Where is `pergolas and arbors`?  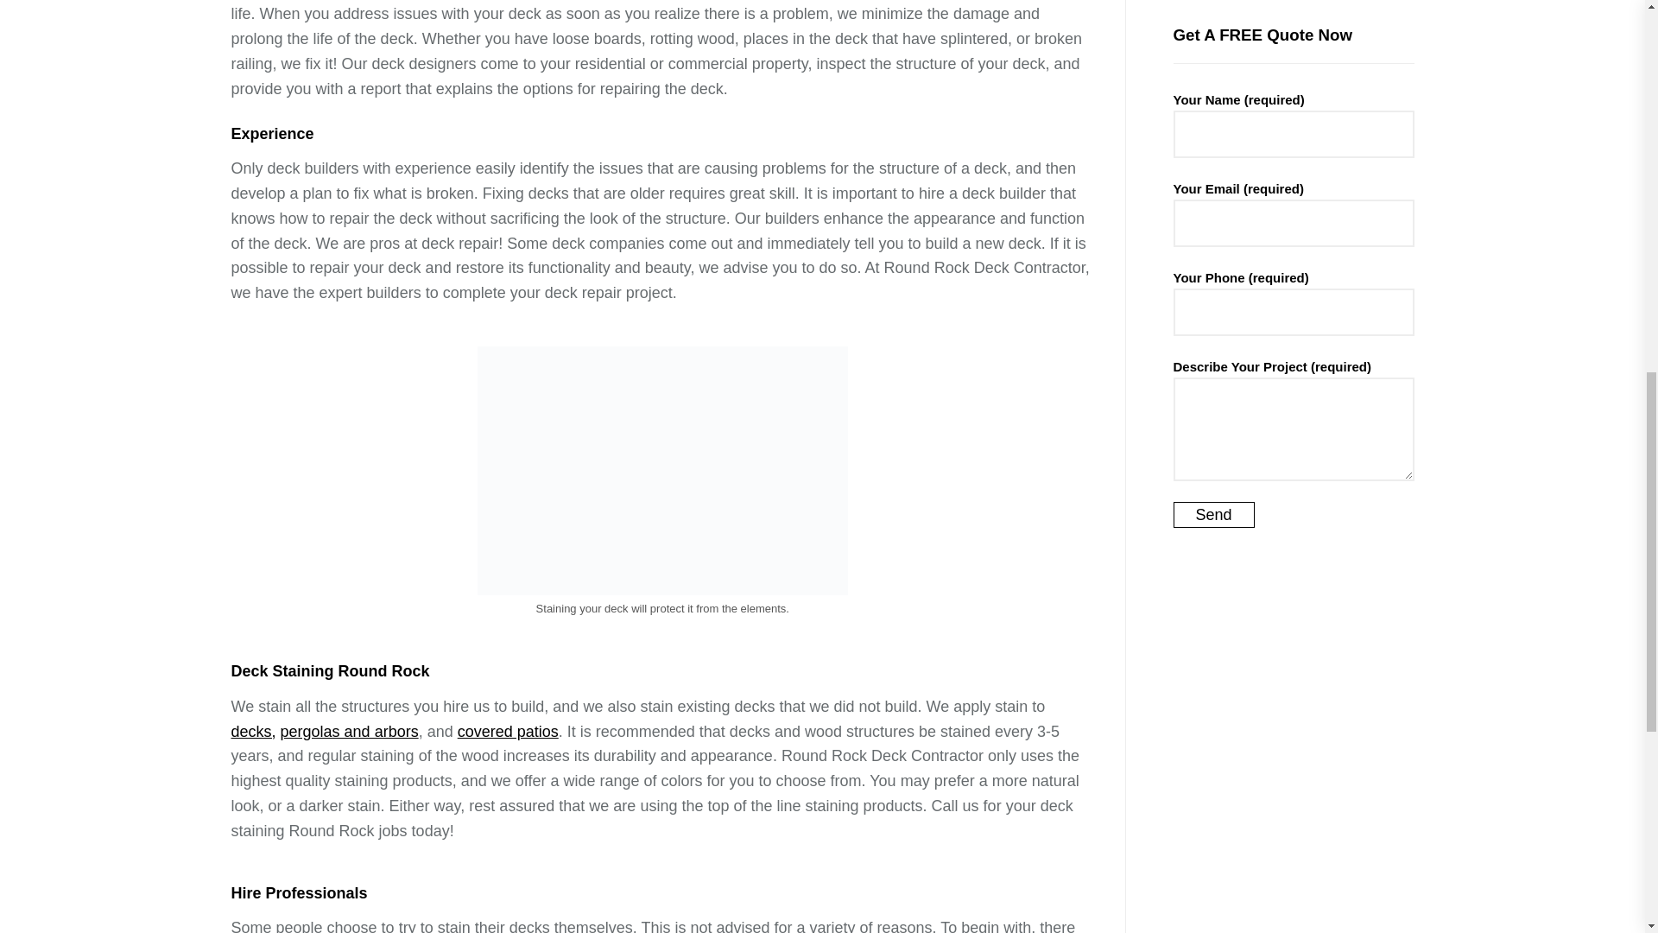 pergolas and arbors is located at coordinates (349, 732).